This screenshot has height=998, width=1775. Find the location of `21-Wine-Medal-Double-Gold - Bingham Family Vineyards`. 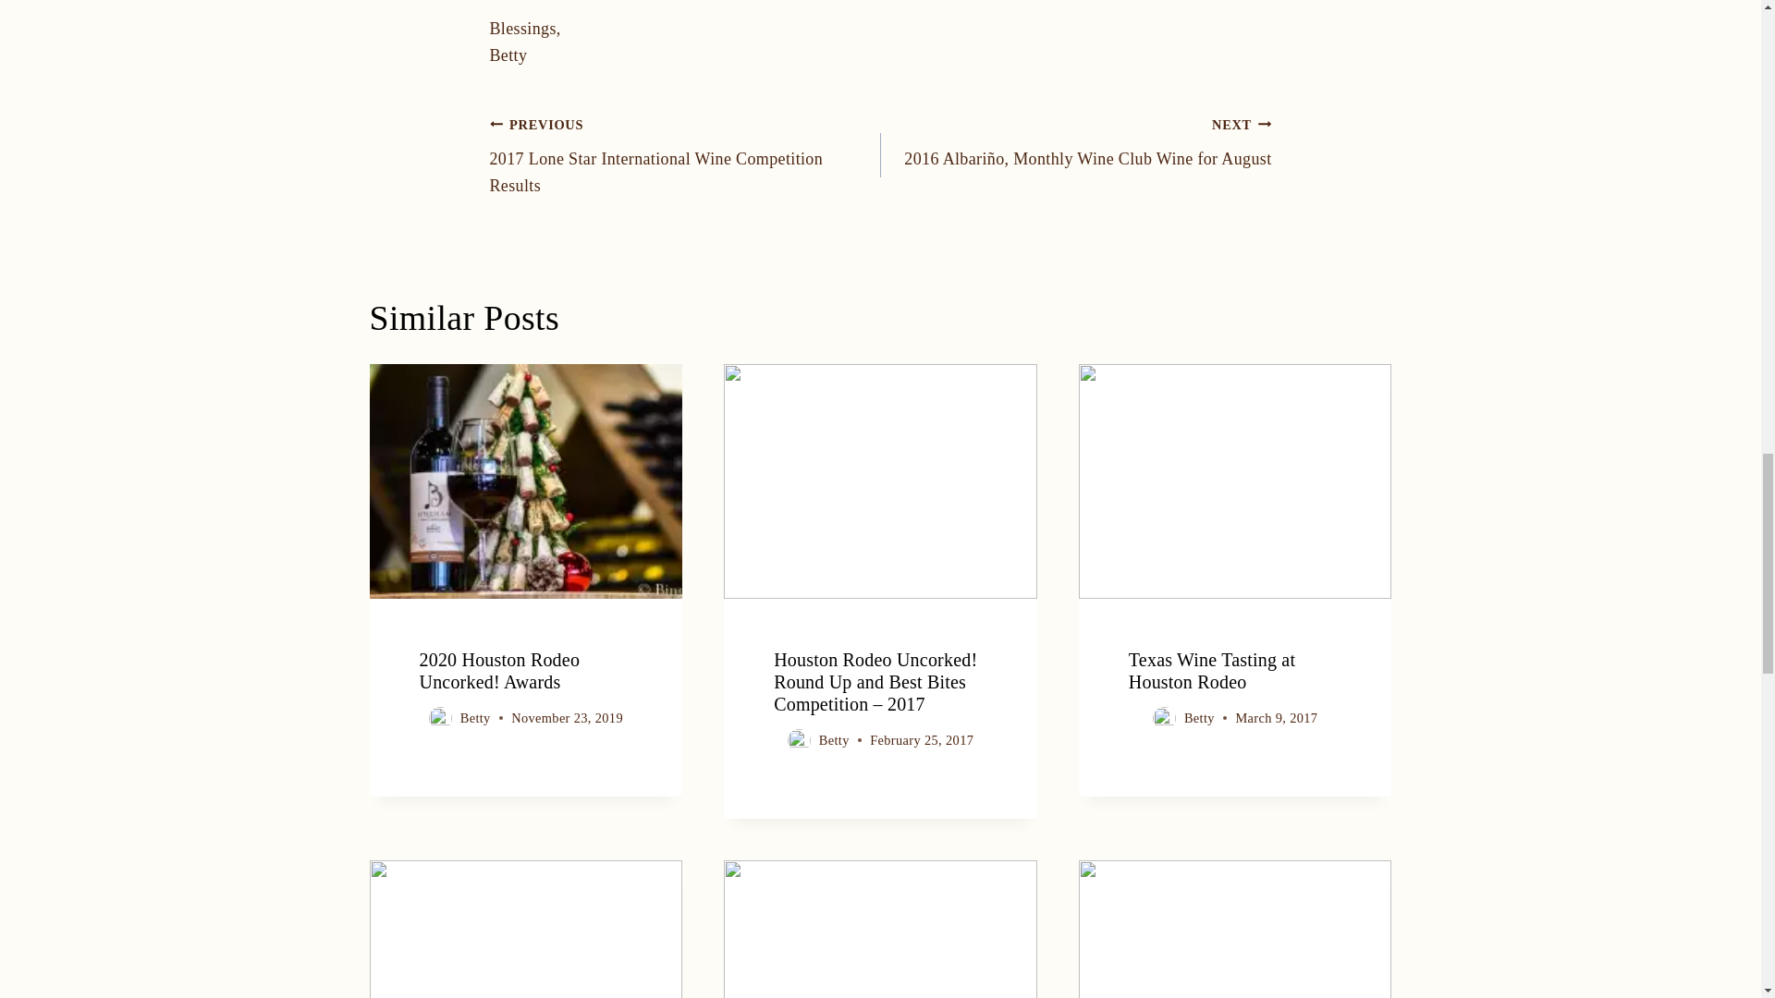

21-Wine-Medal-Double-Gold - Bingham Family Vineyards is located at coordinates (1235, 929).